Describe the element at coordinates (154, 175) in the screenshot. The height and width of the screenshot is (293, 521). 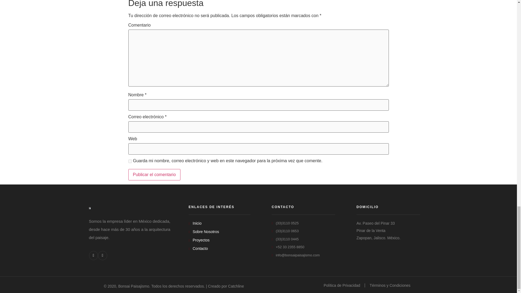
I see `Publicar el comentario` at that location.